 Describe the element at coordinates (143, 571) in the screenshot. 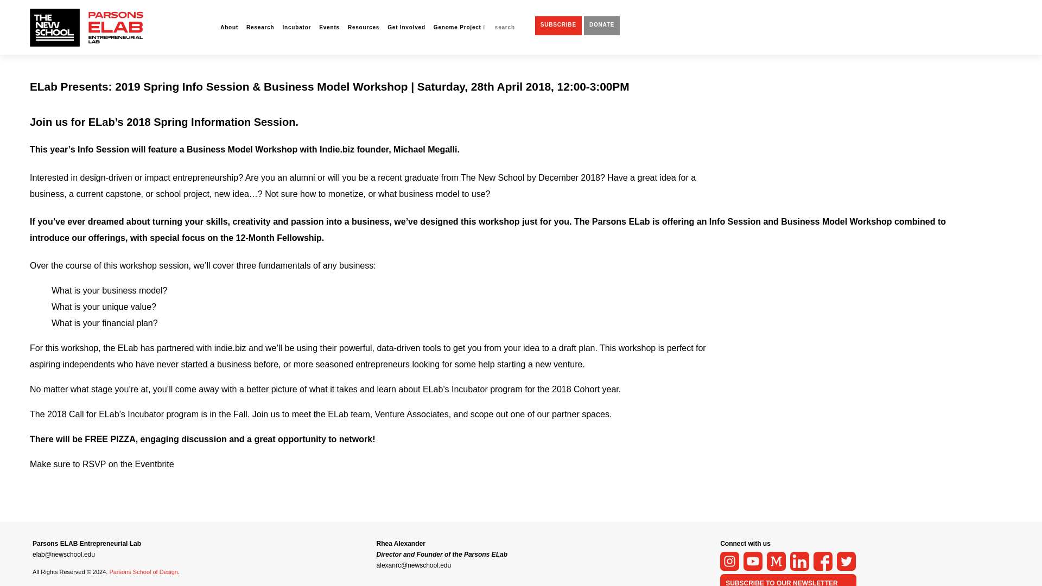

I see `Parsons School of Design` at that location.